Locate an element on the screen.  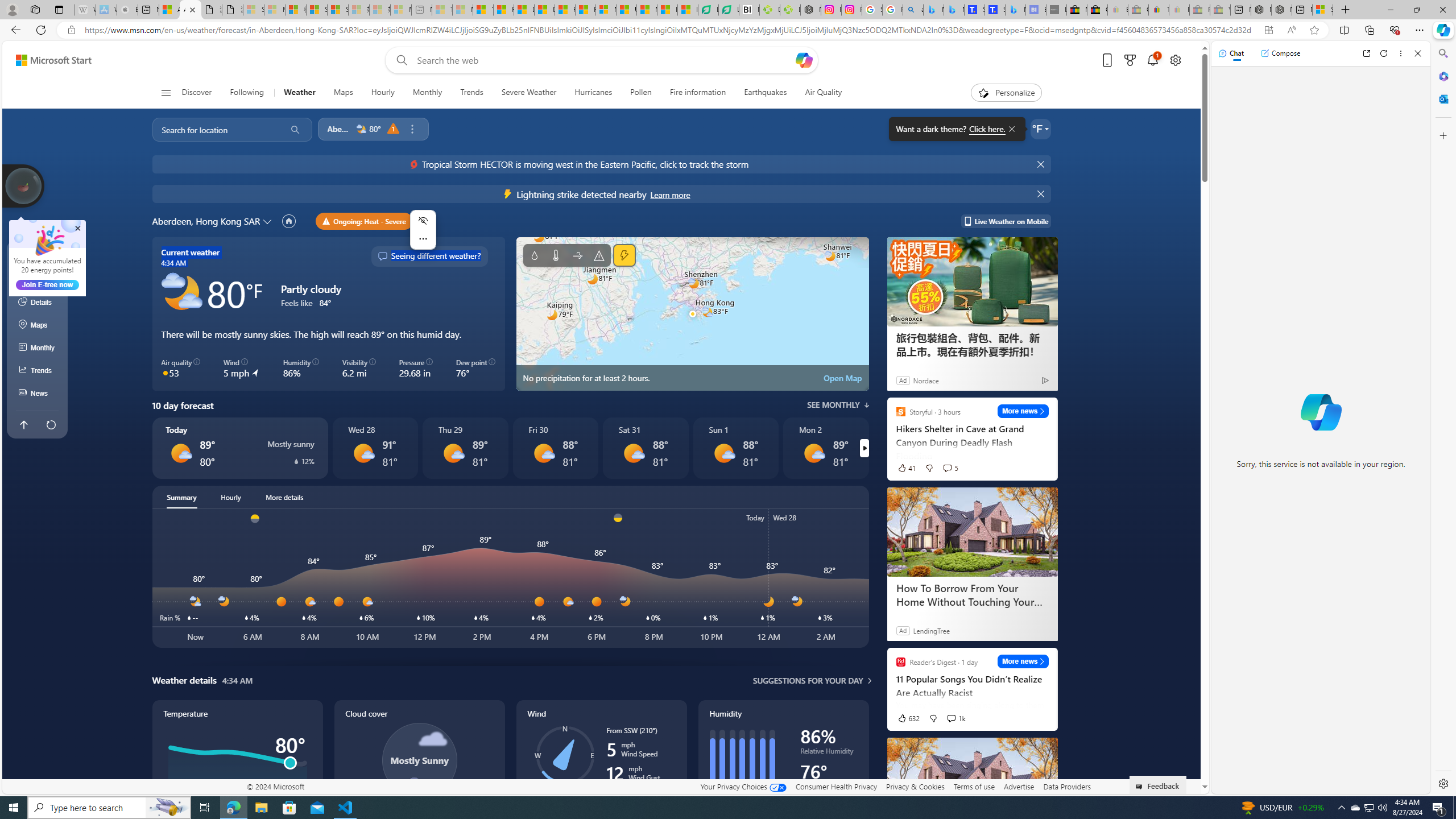
Search for location is located at coordinates (215, 129).